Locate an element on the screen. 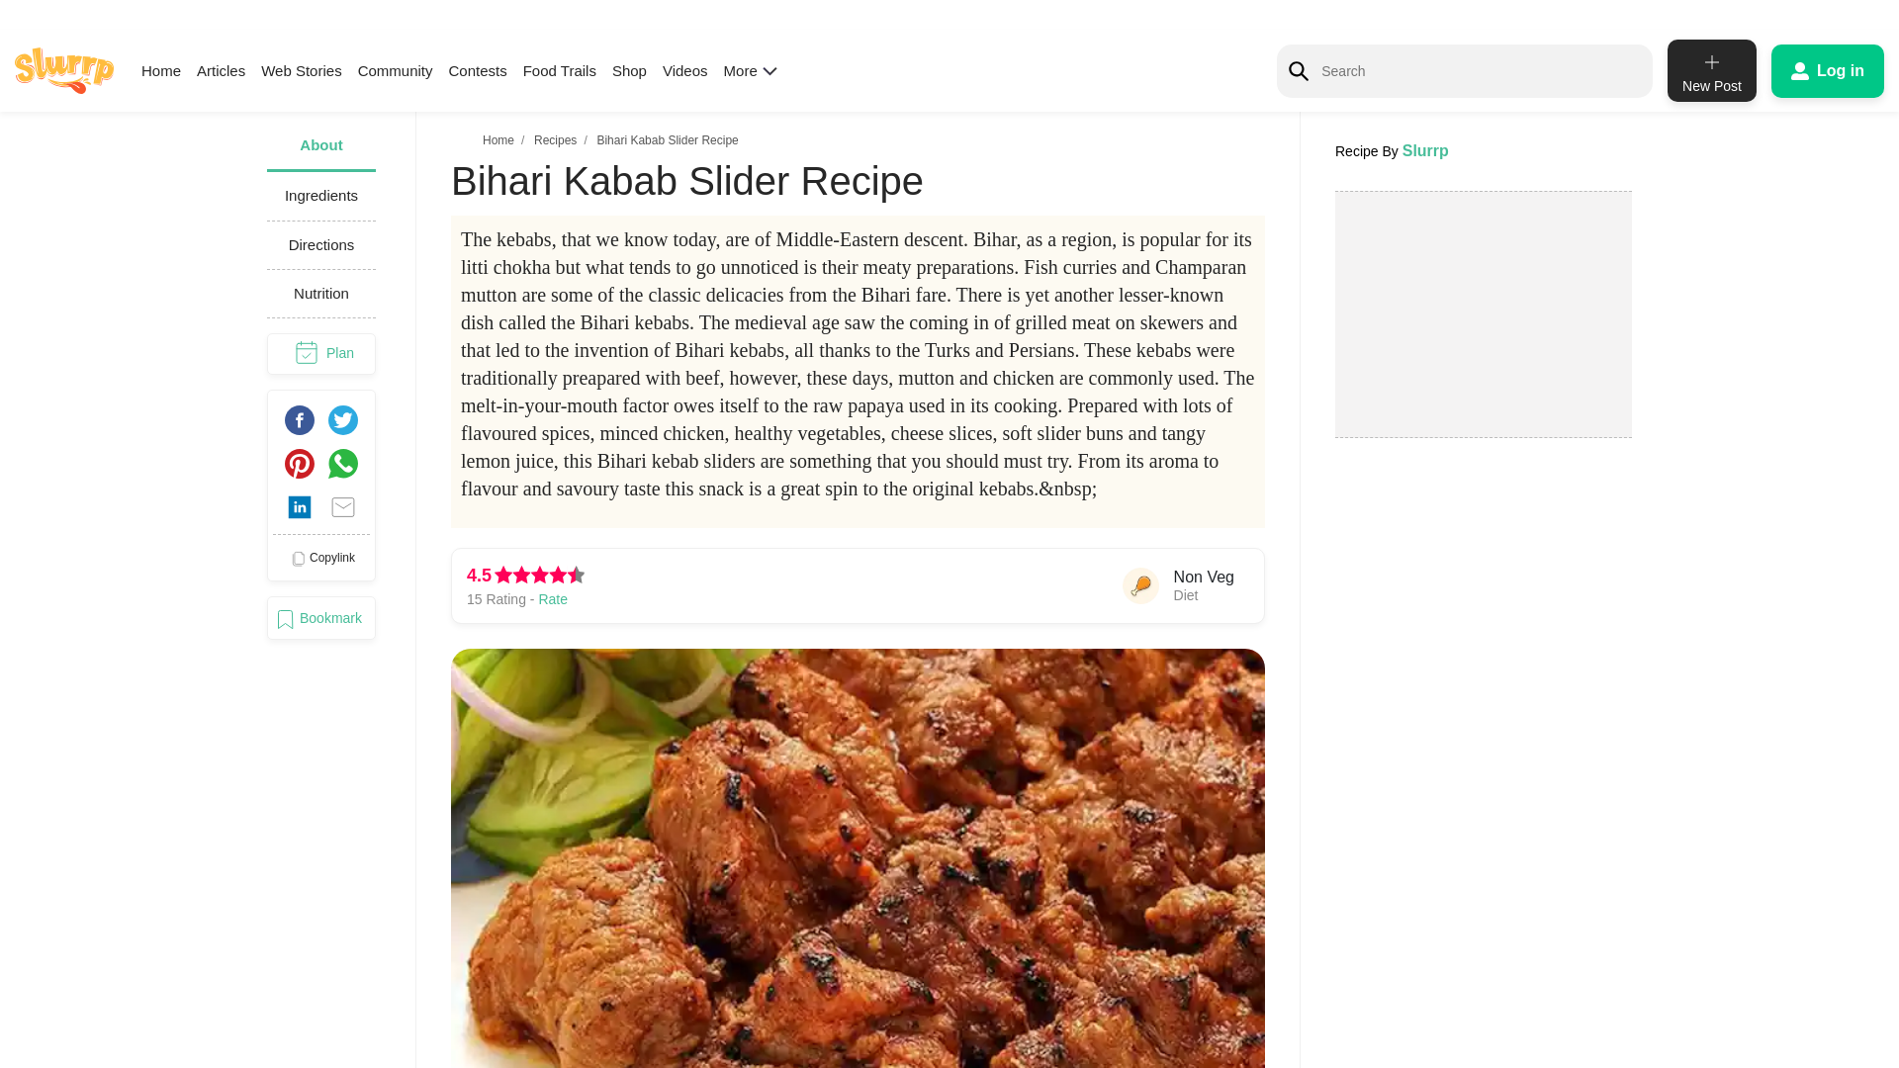 Image resolution: width=1899 pixels, height=1068 pixels. Home is located at coordinates (160, 69).